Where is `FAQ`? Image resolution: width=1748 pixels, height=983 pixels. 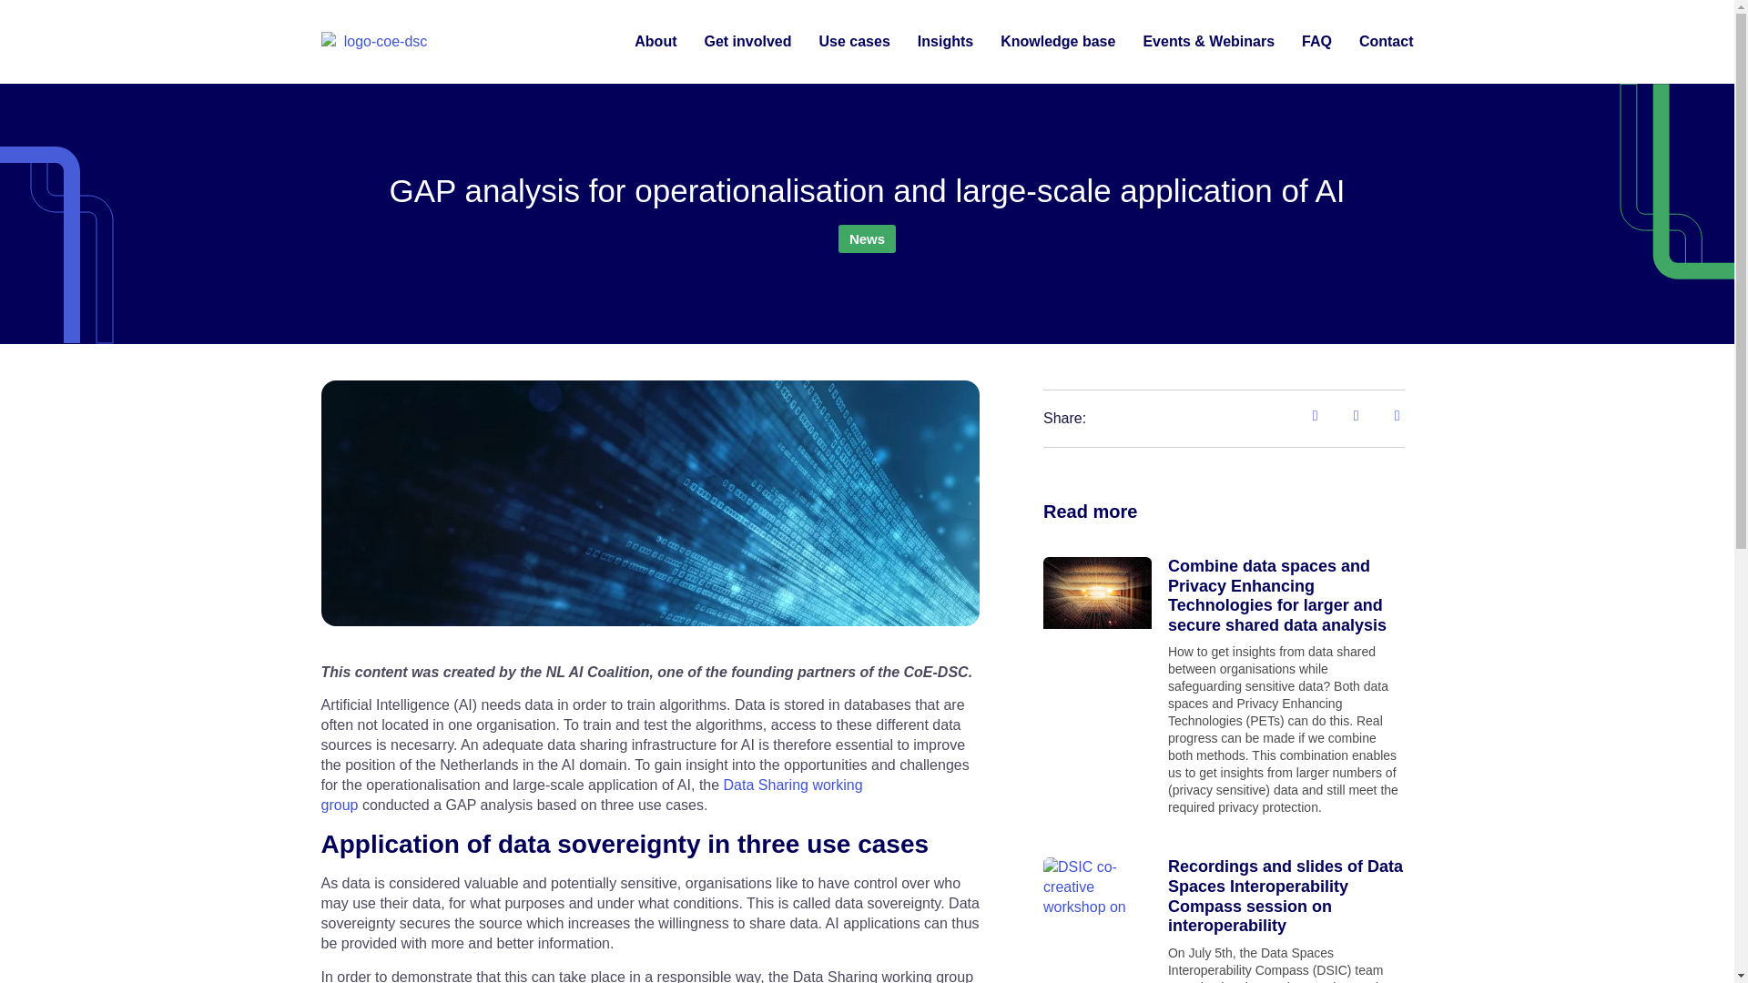 FAQ is located at coordinates (1316, 42).